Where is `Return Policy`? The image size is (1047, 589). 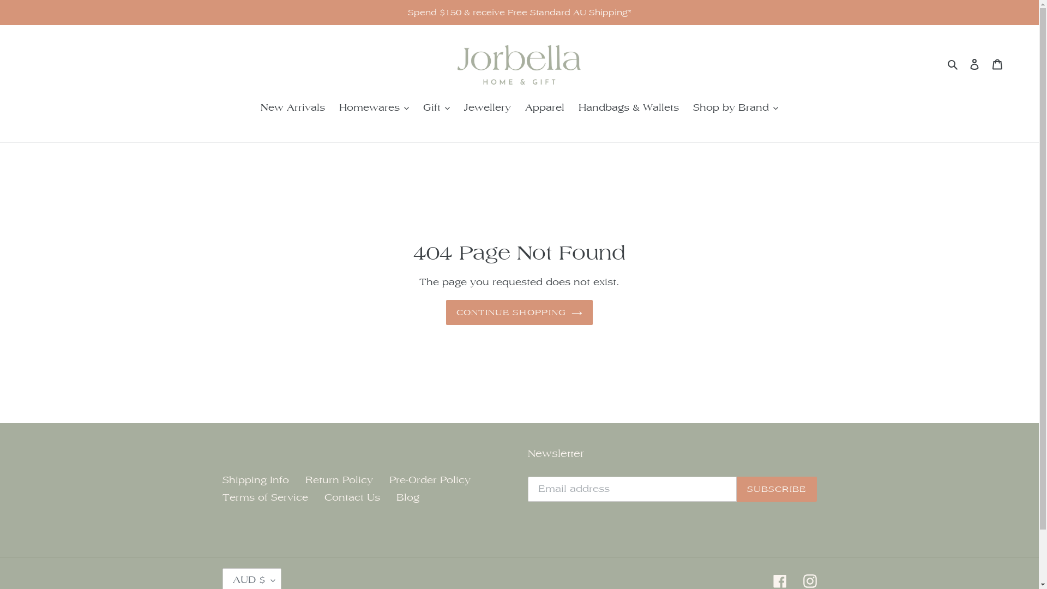
Return Policy is located at coordinates (339, 480).